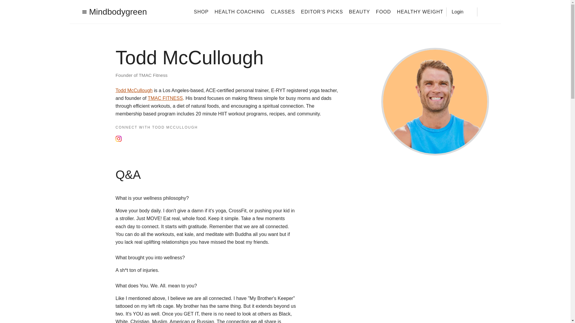 This screenshot has width=575, height=323. I want to click on Search, so click(486, 12).